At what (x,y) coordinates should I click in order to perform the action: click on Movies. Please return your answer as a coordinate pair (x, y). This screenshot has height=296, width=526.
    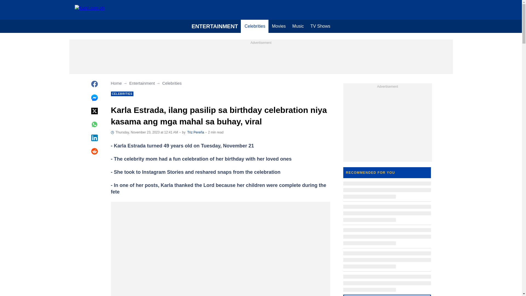
    Looking at the image, I should click on (278, 26).